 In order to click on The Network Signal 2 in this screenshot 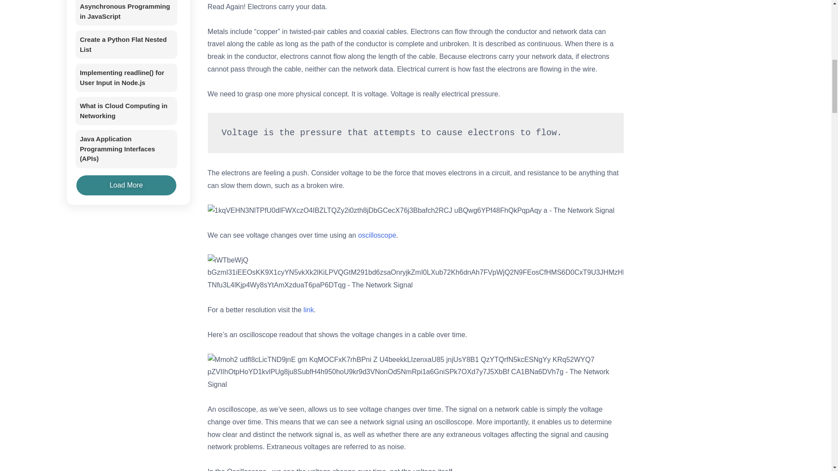, I will do `click(416, 273)`.